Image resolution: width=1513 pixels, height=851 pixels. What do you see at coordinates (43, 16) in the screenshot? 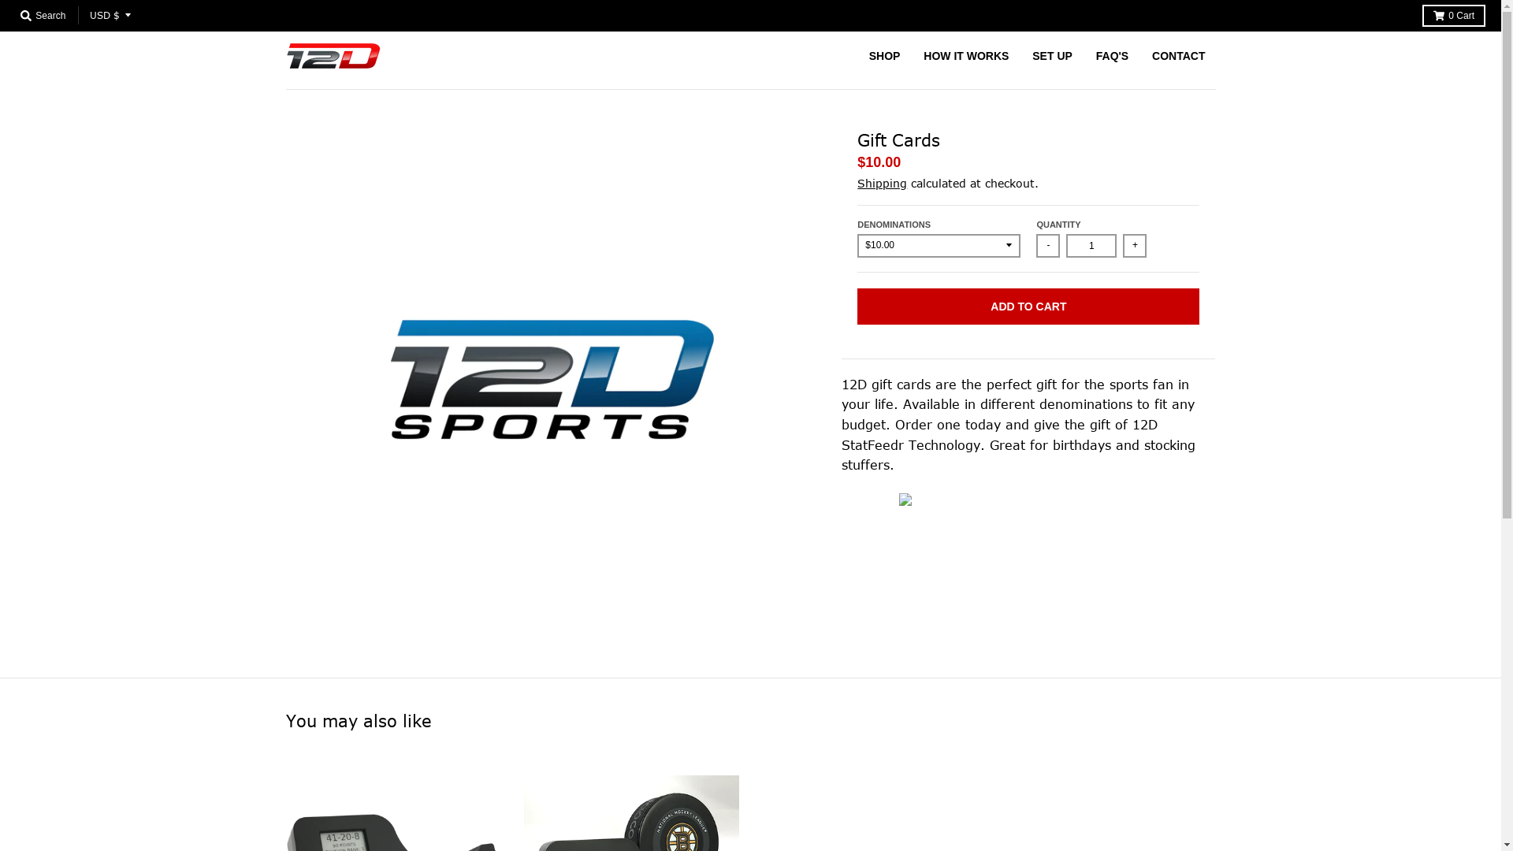
I see `Search` at bounding box center [43, 16].